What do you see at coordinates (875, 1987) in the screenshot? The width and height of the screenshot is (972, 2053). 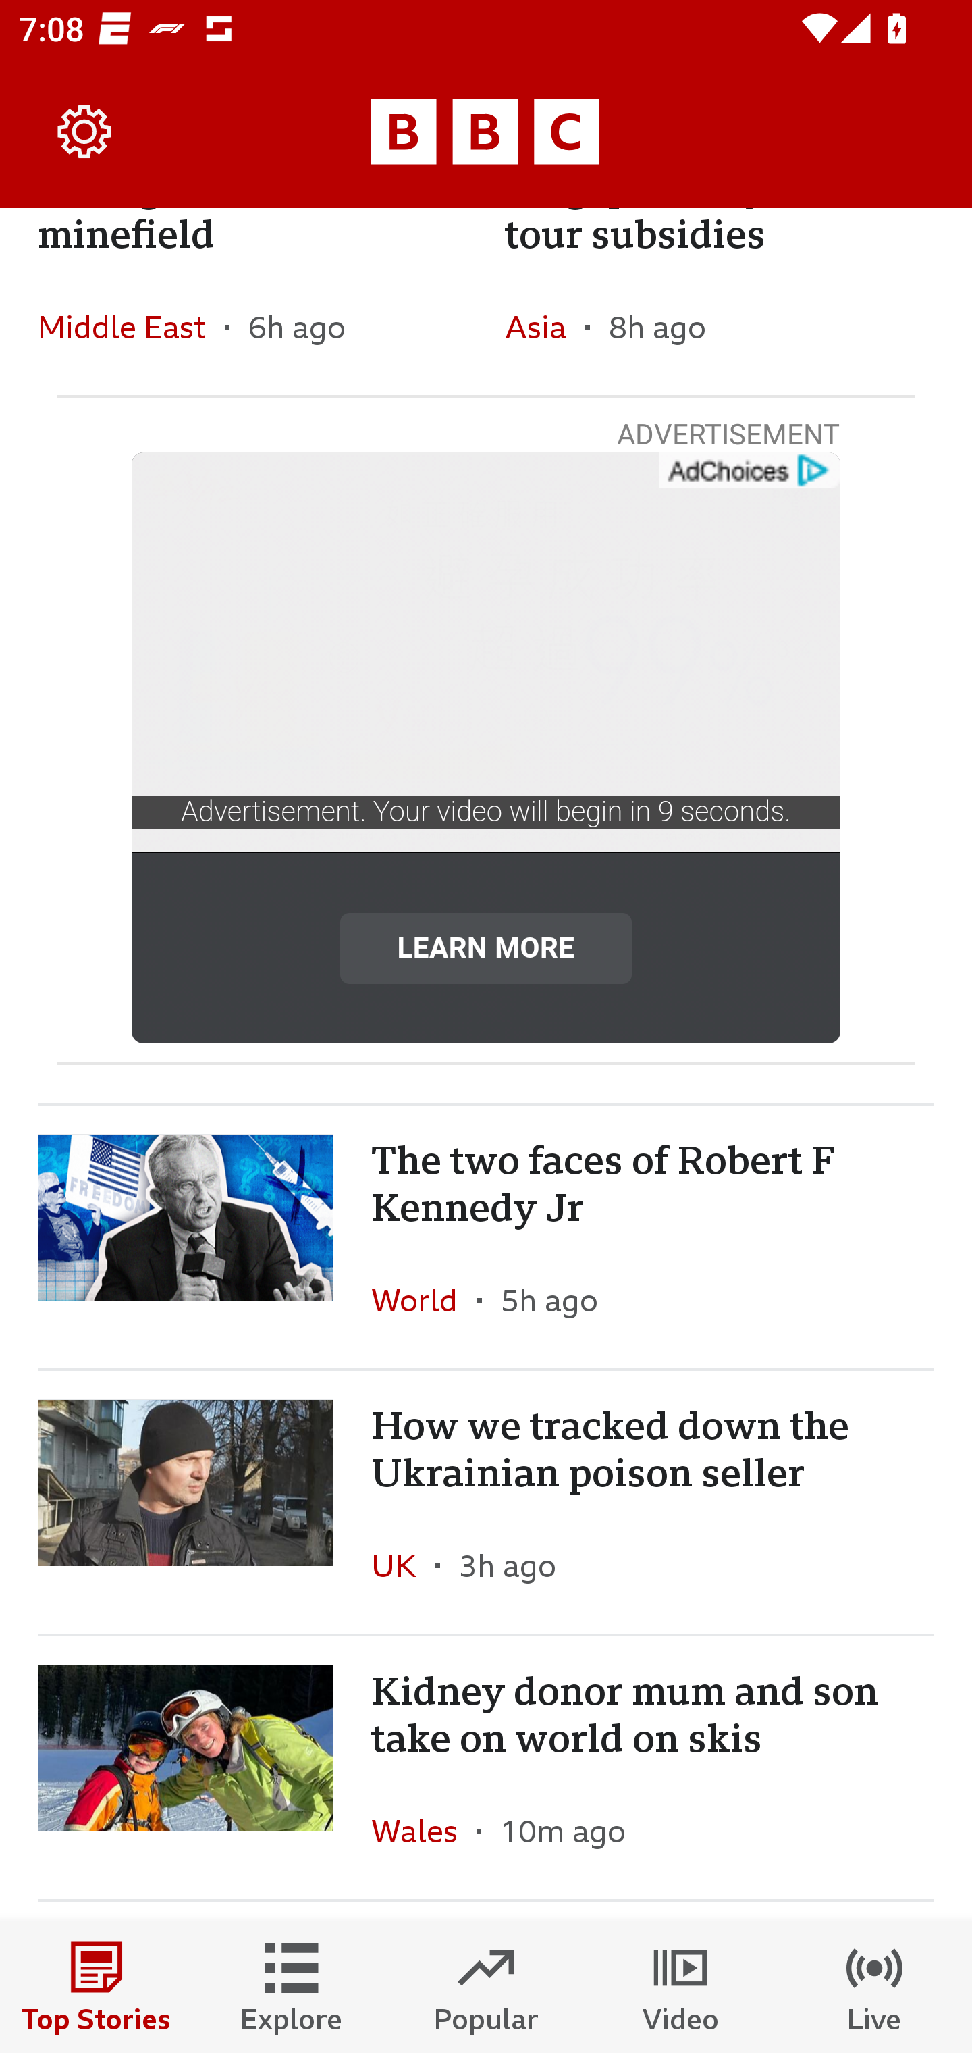 I see `Live` at bounding box center [875, 1987].